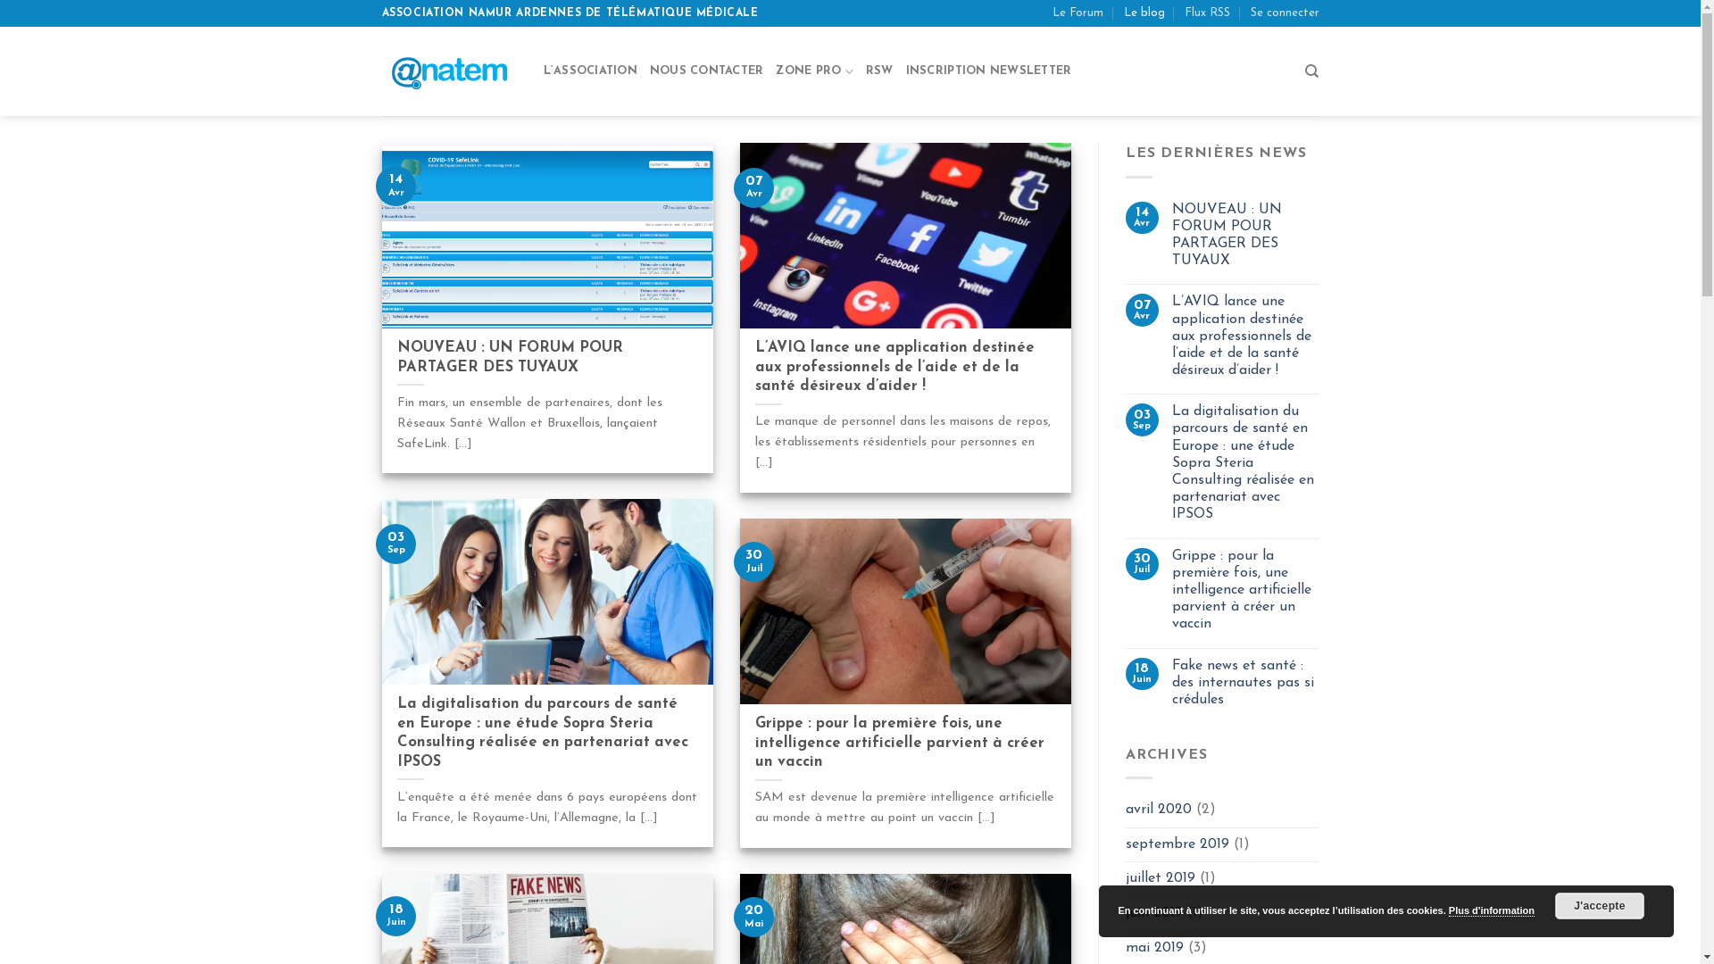 Image resolution: width=1714 pixels, height=964 pixels. What do you see at coordinates (814, 71) in the screenshot?
I see `ZONE PRO` at bounding box center [814, 71].